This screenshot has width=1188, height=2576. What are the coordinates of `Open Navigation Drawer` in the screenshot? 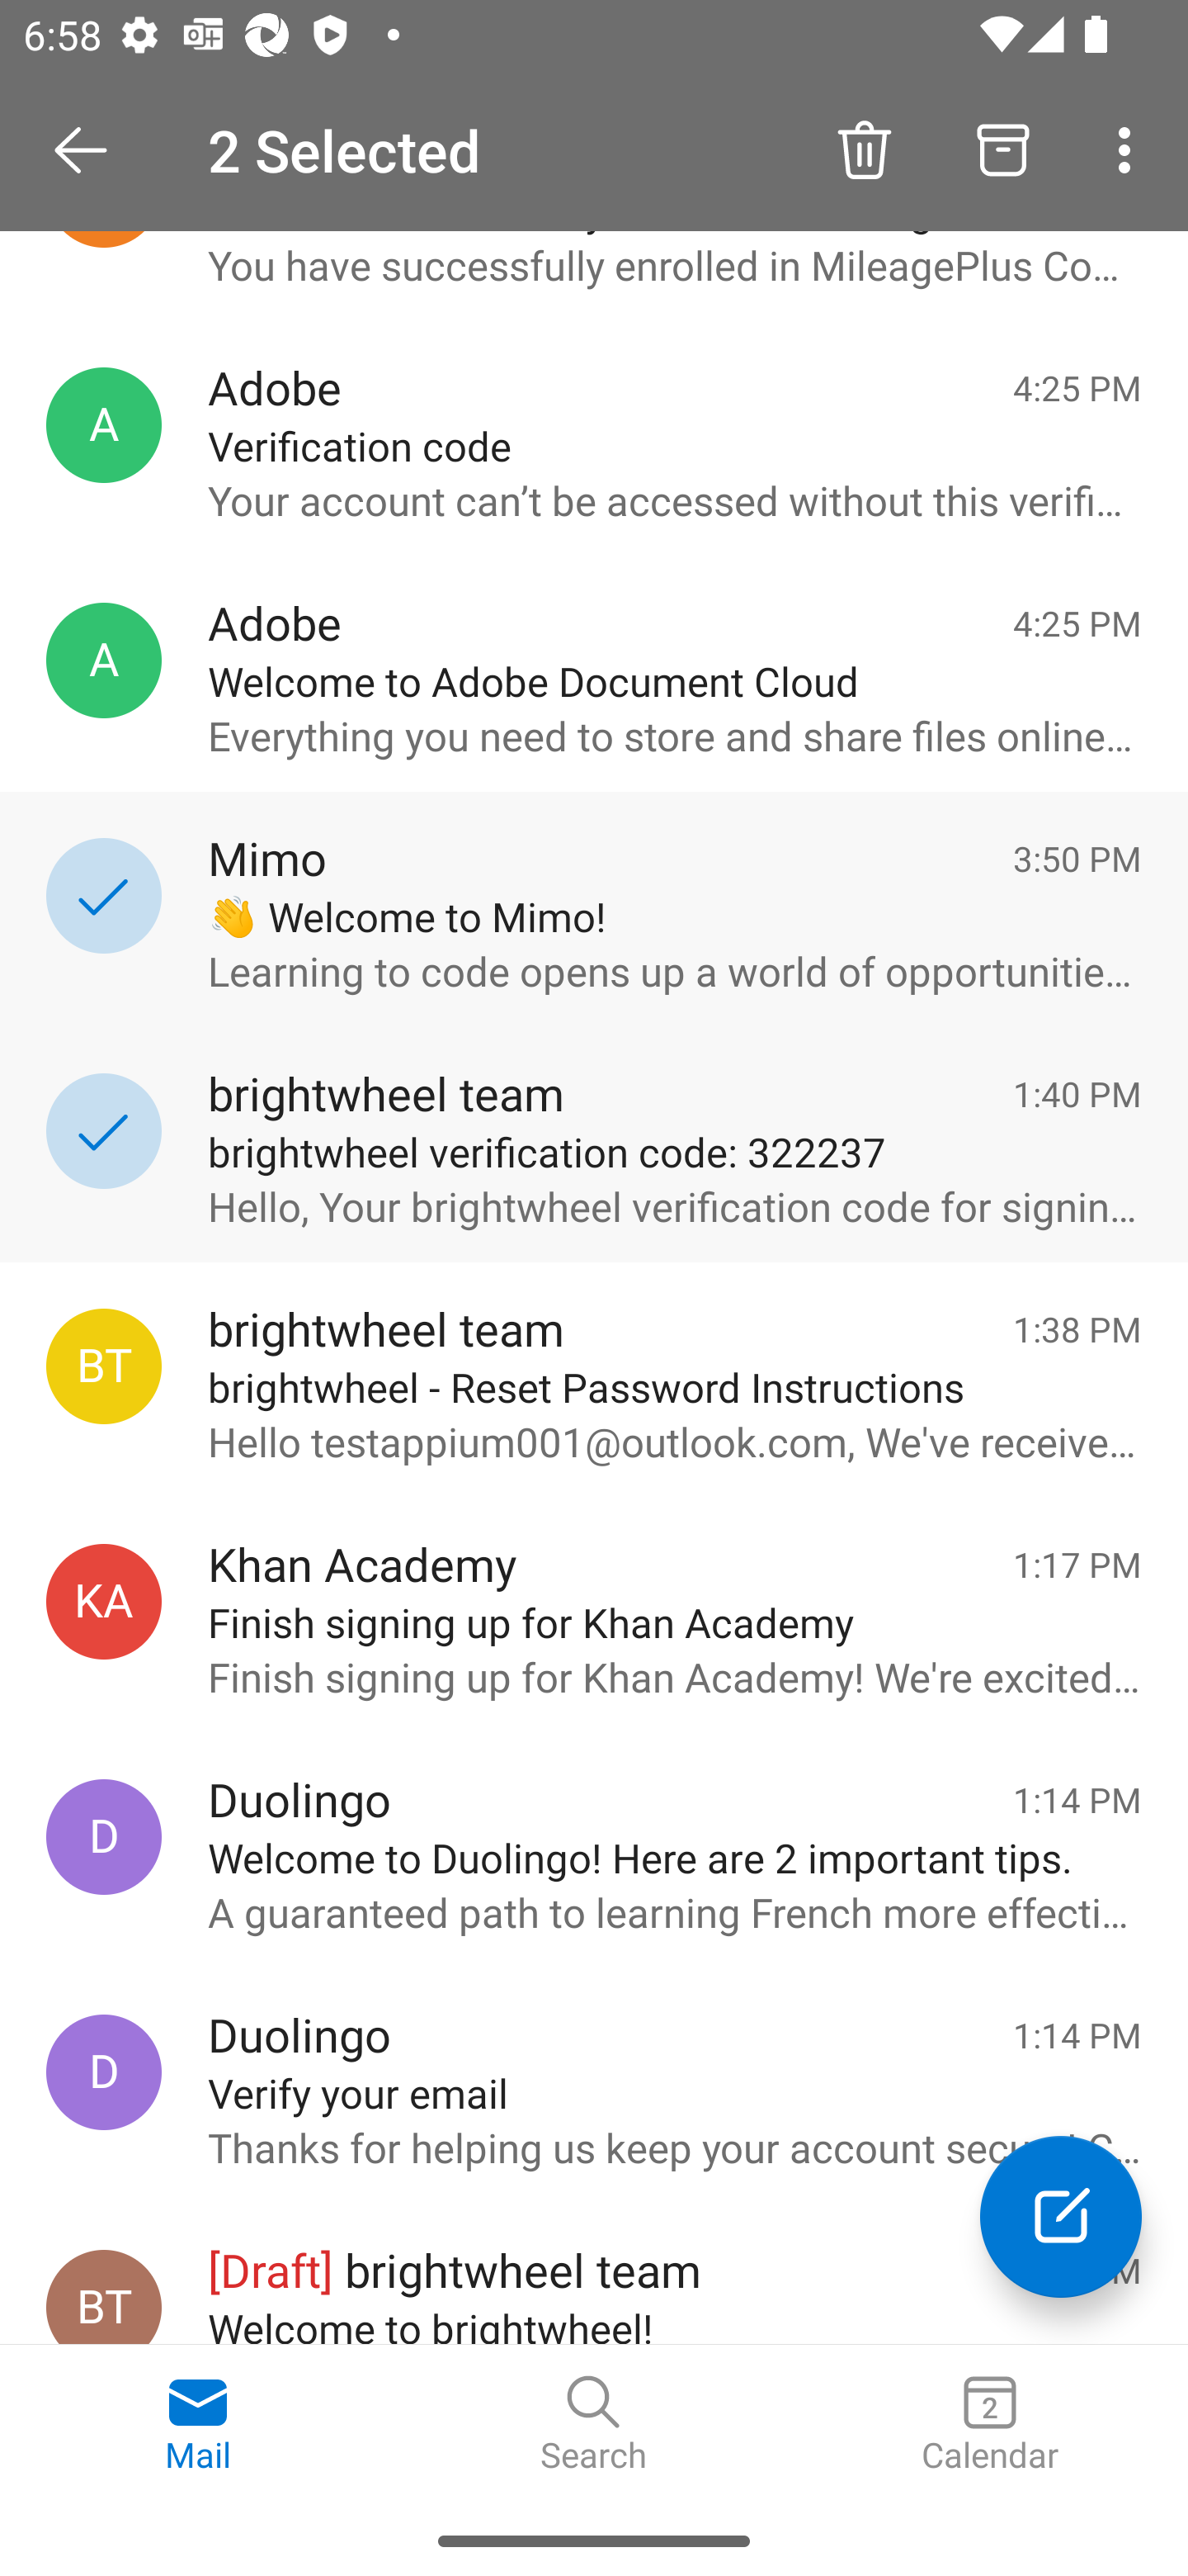 It's located at (92, 150).